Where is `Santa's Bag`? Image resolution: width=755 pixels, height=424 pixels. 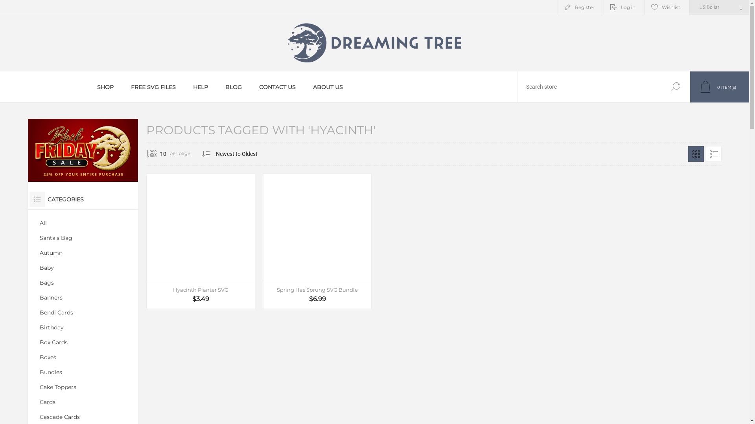 Santa's Bag is located at coordinates (83, 238).